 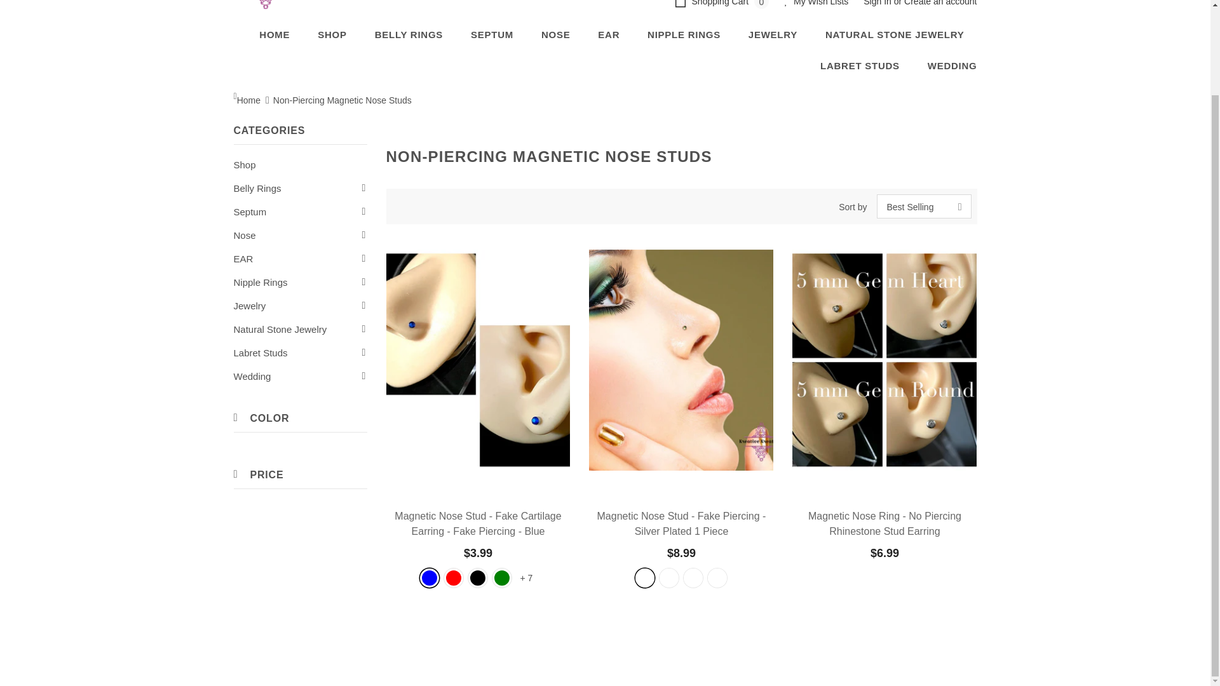 I want to click on HOME, so click(x=274, y=34).